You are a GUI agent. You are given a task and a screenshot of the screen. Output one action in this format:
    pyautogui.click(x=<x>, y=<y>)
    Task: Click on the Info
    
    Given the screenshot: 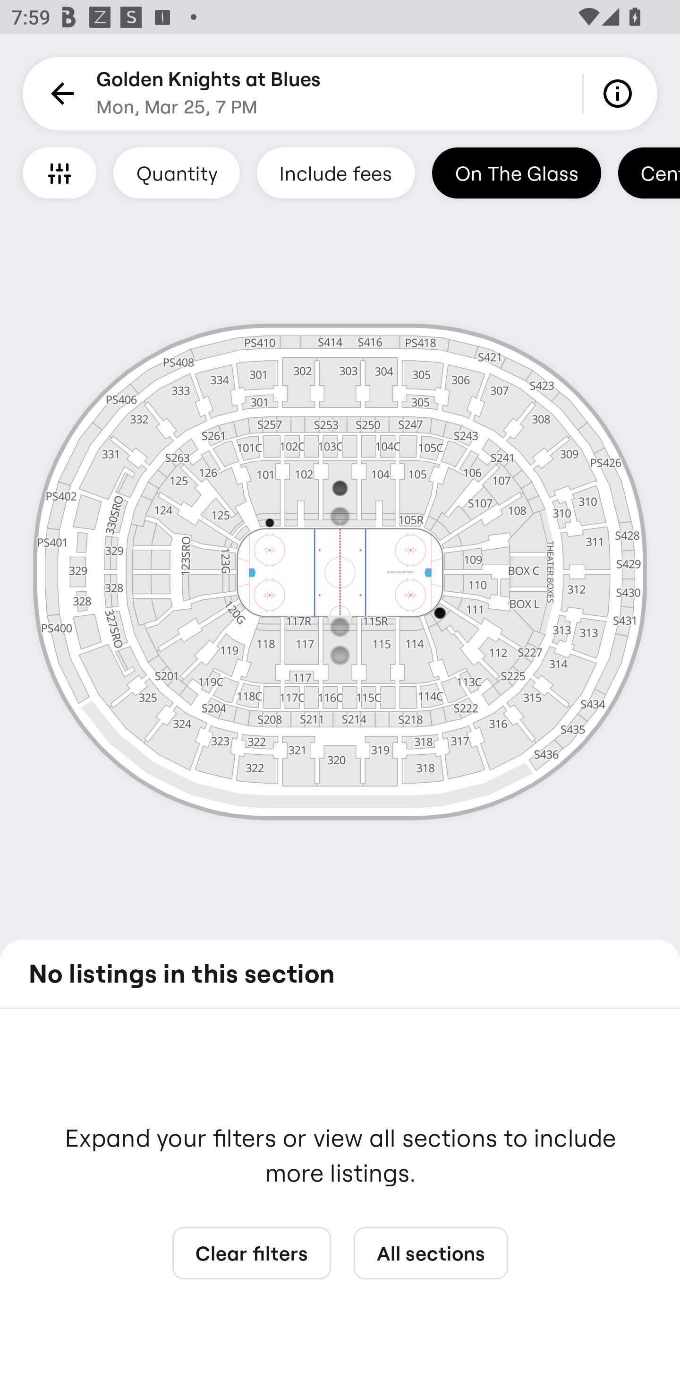 What is the action you would take?
    pyautogui.click(x=620, y=94)
    